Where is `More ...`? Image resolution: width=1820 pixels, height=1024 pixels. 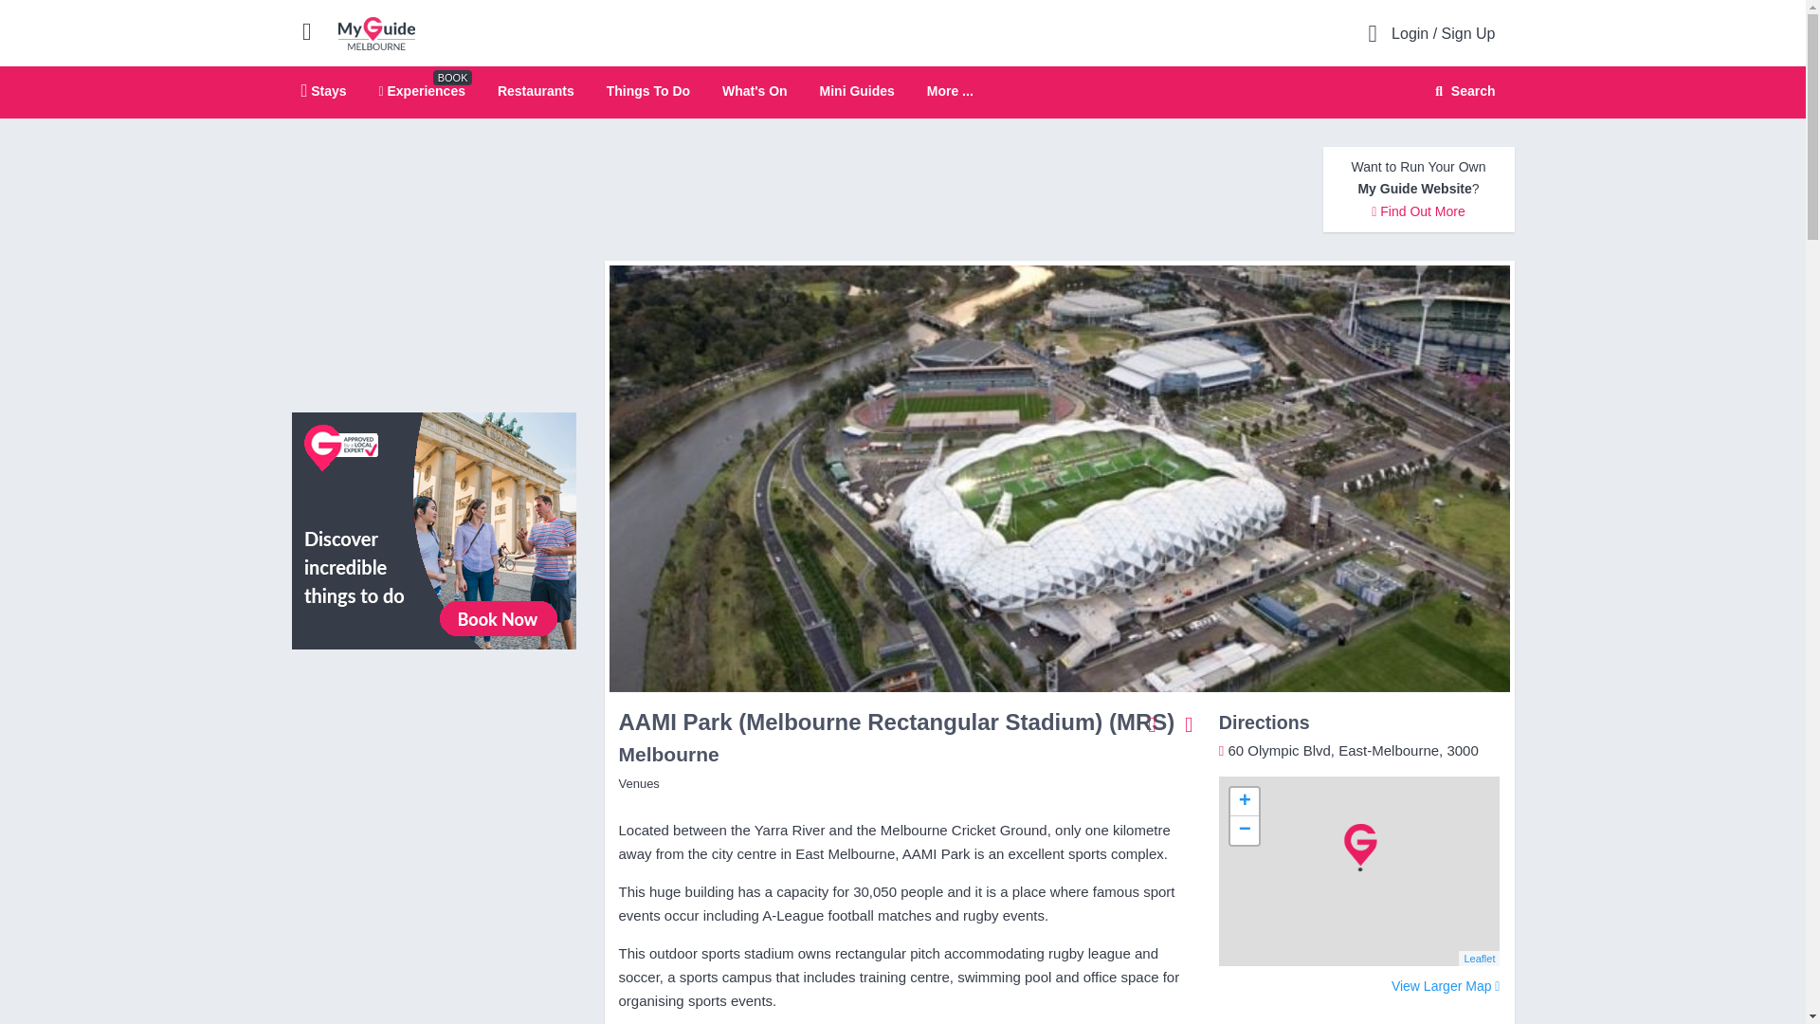
More ... is located at coordinates (950, 91).